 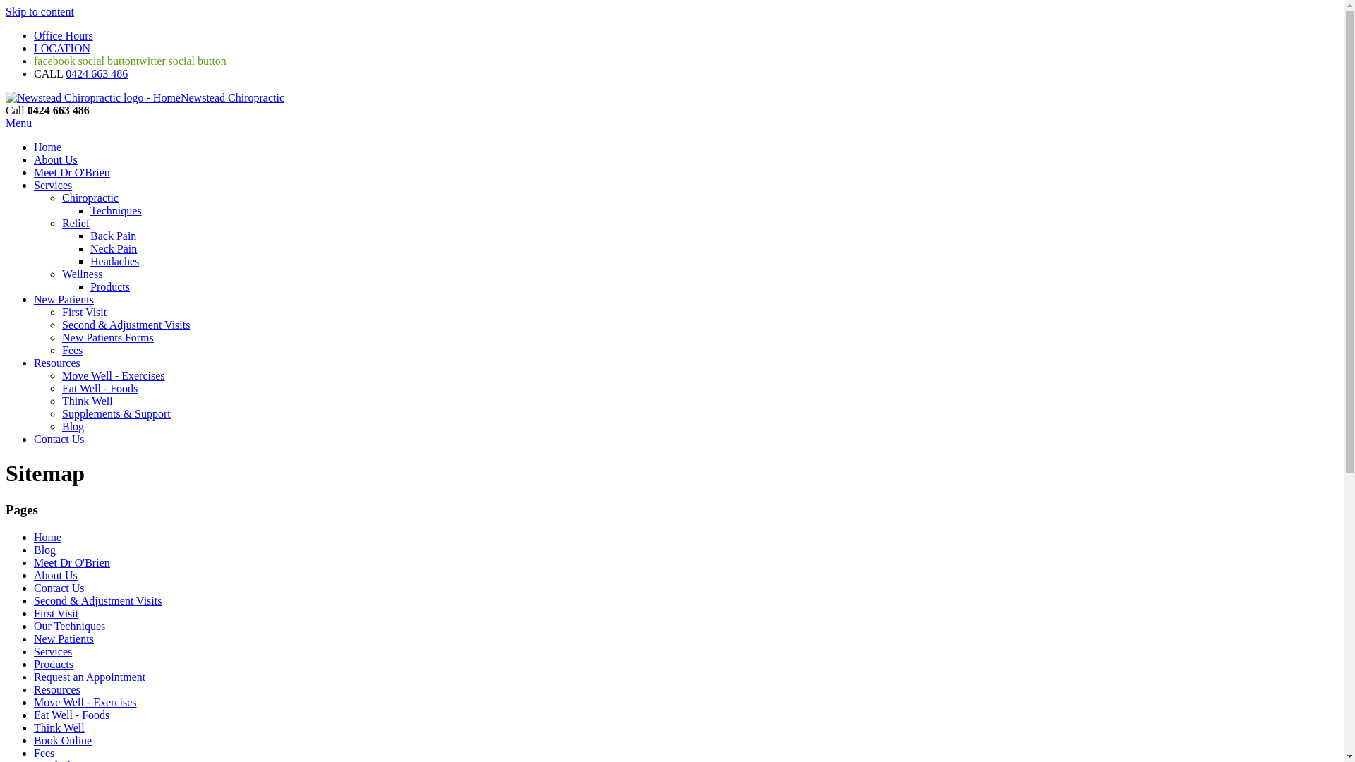 I want to click on First Visit, so click(x=56, y=614).